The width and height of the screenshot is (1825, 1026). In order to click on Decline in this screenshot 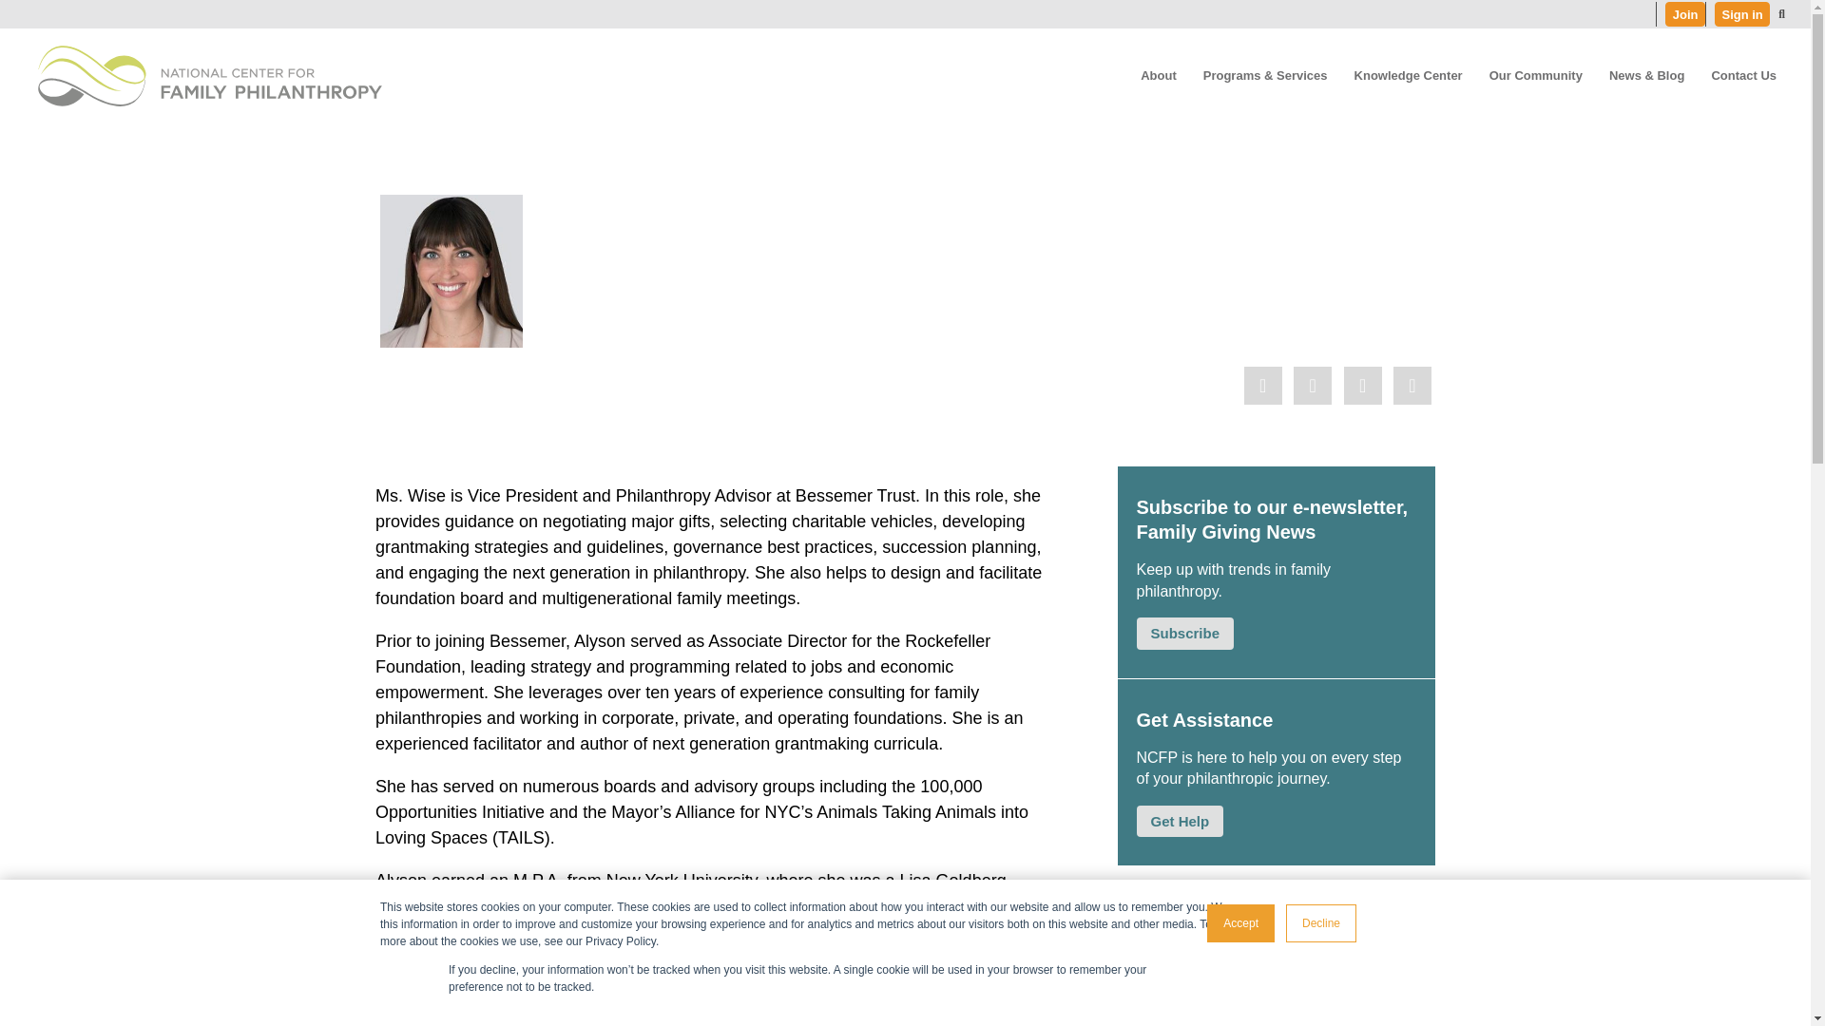, I will do `click(1321, 923)`.